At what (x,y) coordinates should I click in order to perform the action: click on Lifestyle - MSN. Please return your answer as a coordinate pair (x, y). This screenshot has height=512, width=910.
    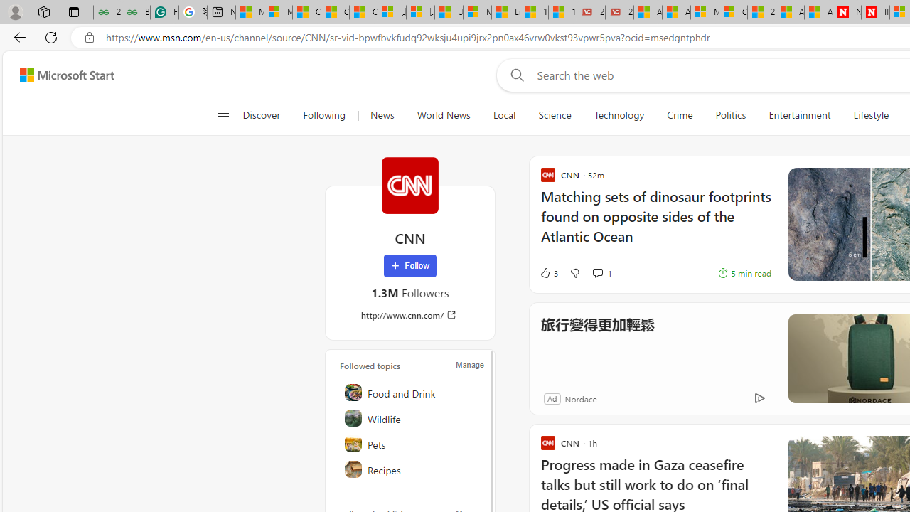
    Looking at the image, I should click on (505, 13).